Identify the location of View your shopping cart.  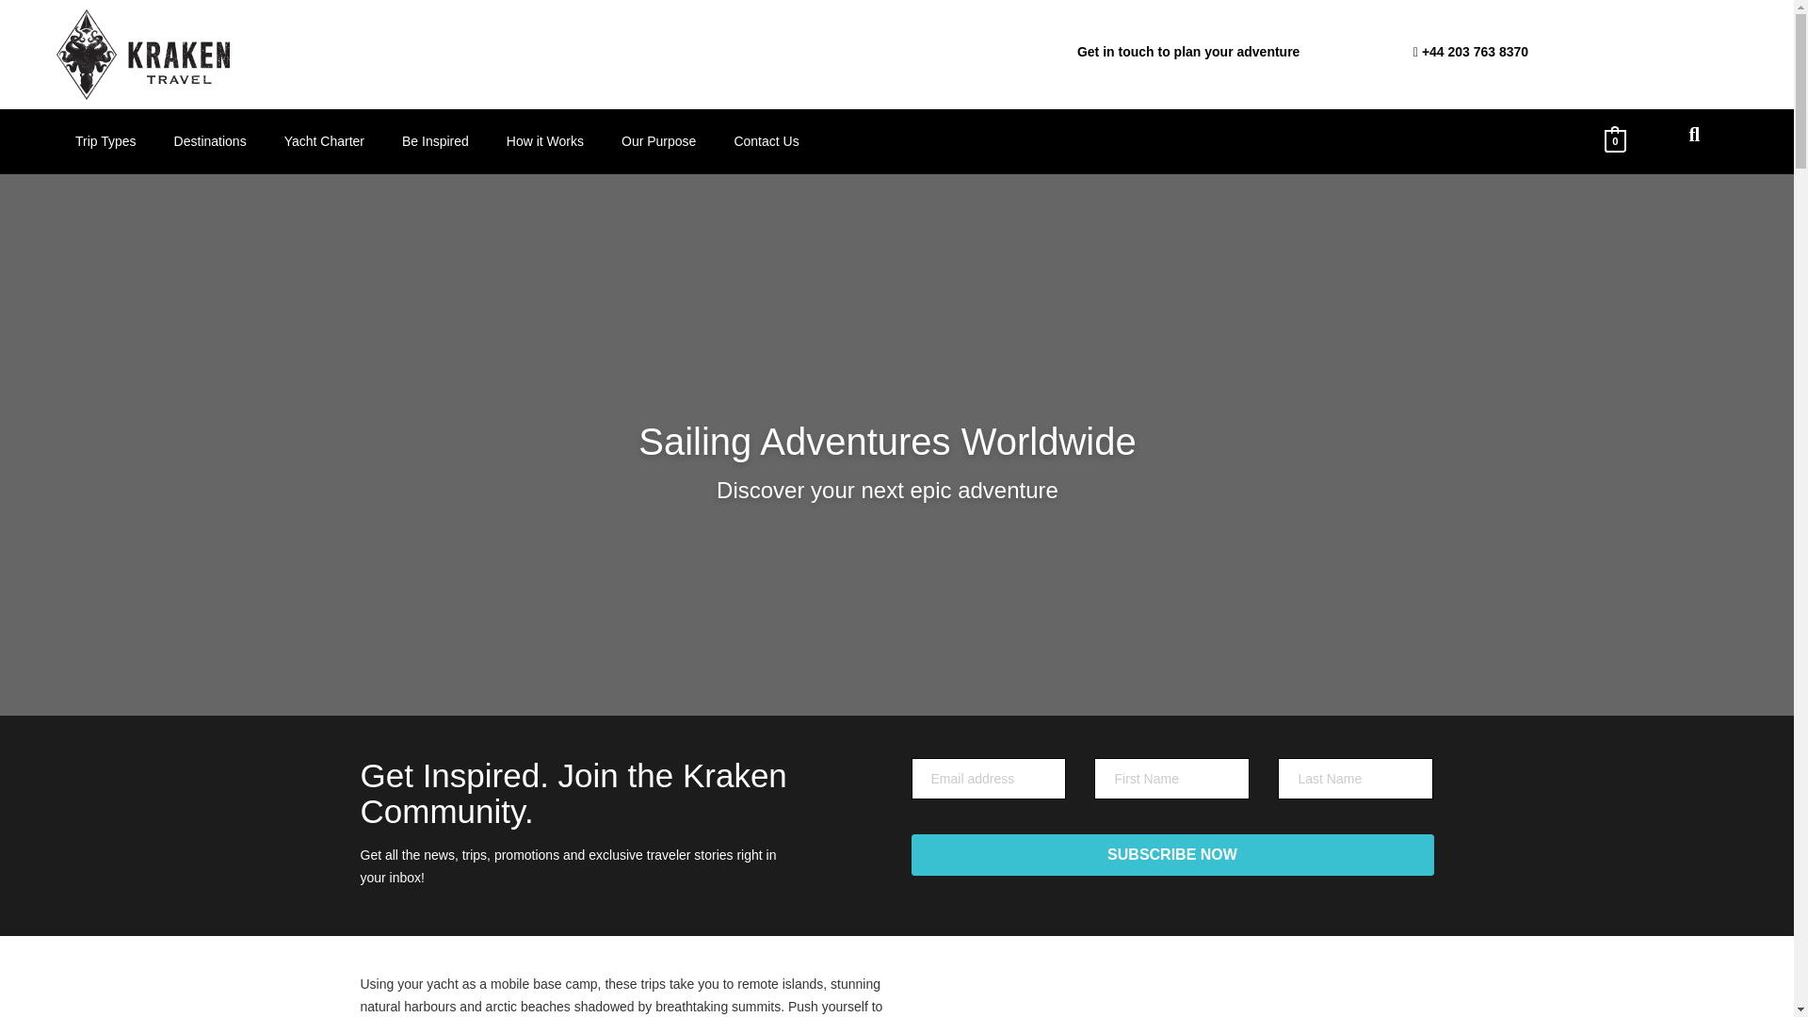
(1615, 139).